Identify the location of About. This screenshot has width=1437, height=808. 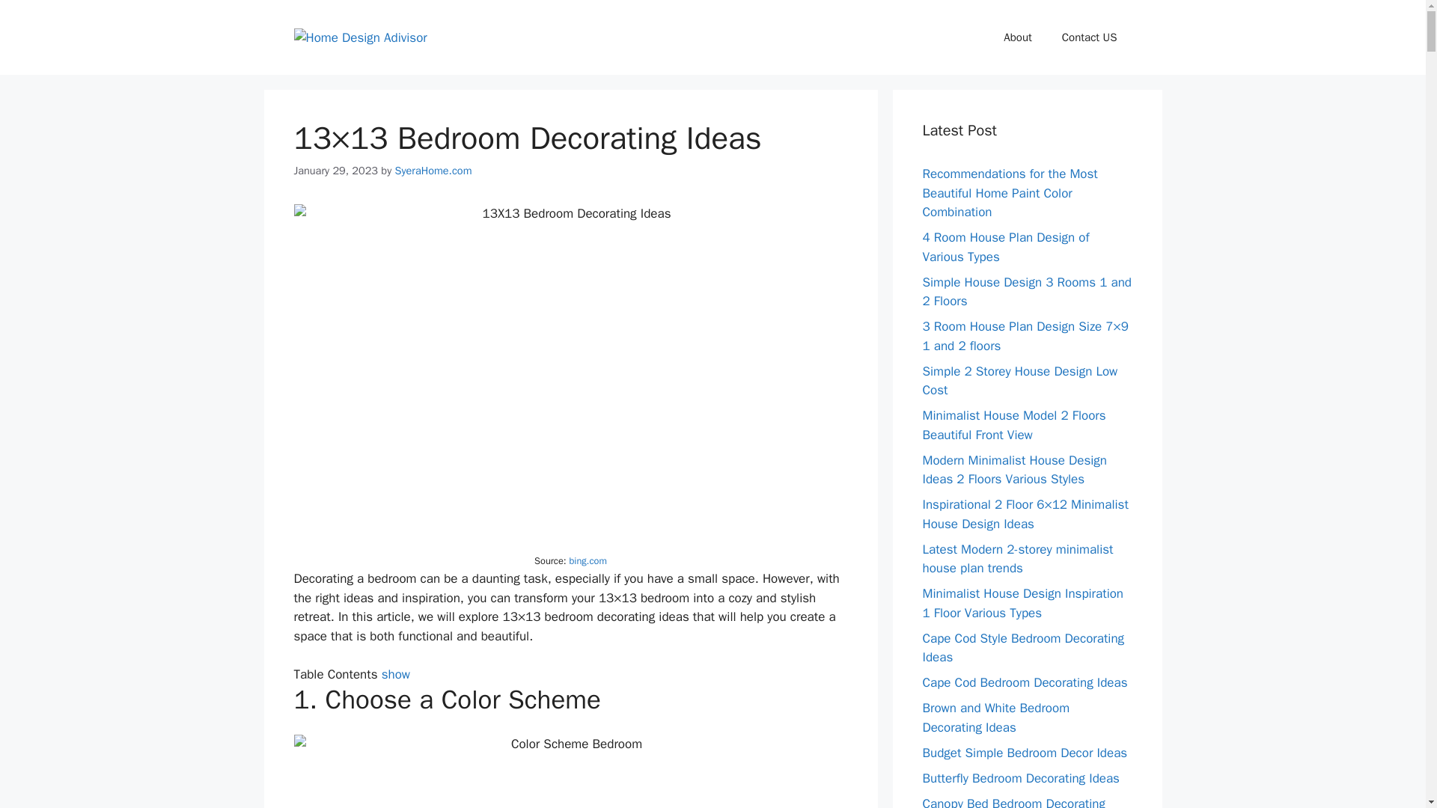
(1016, 37).